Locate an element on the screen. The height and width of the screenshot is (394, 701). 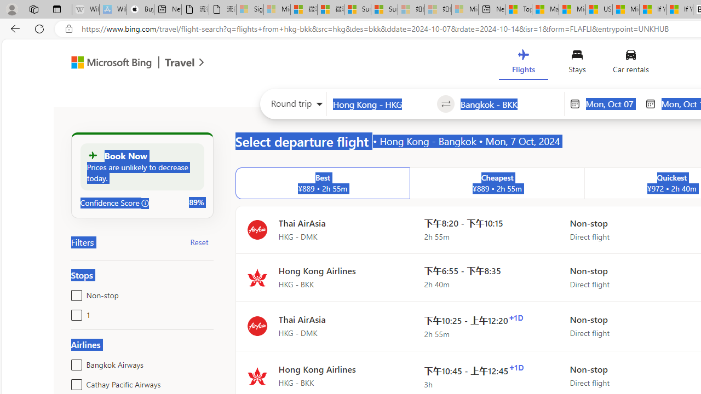
Class: msft-travel-logo is located at coordinates (180, 62).